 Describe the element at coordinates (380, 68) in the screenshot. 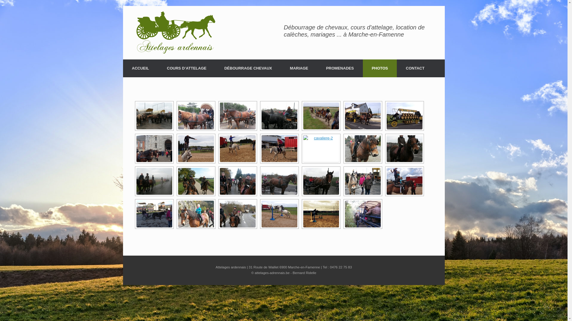

I see `PHOTOS` at that location.